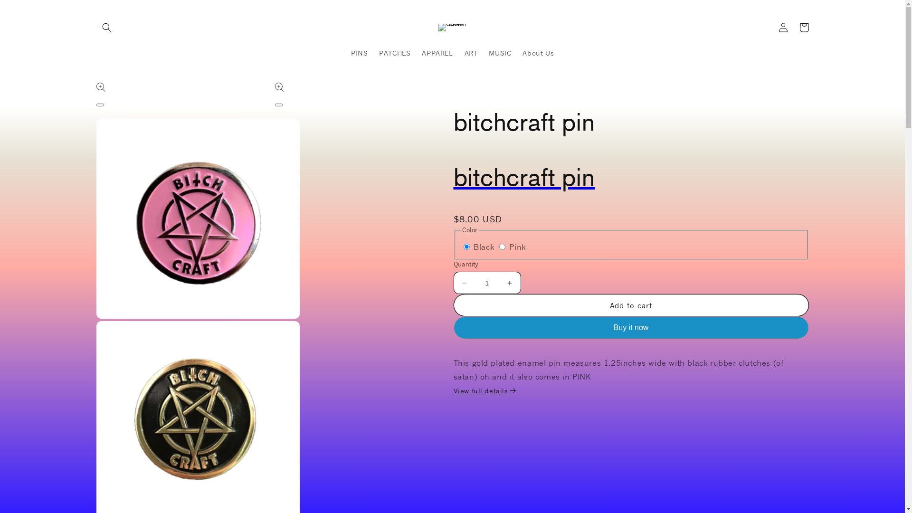 Image resolution: width=912 pixels, height=513 pixels. I want to click on Cart, so click(804, 28).